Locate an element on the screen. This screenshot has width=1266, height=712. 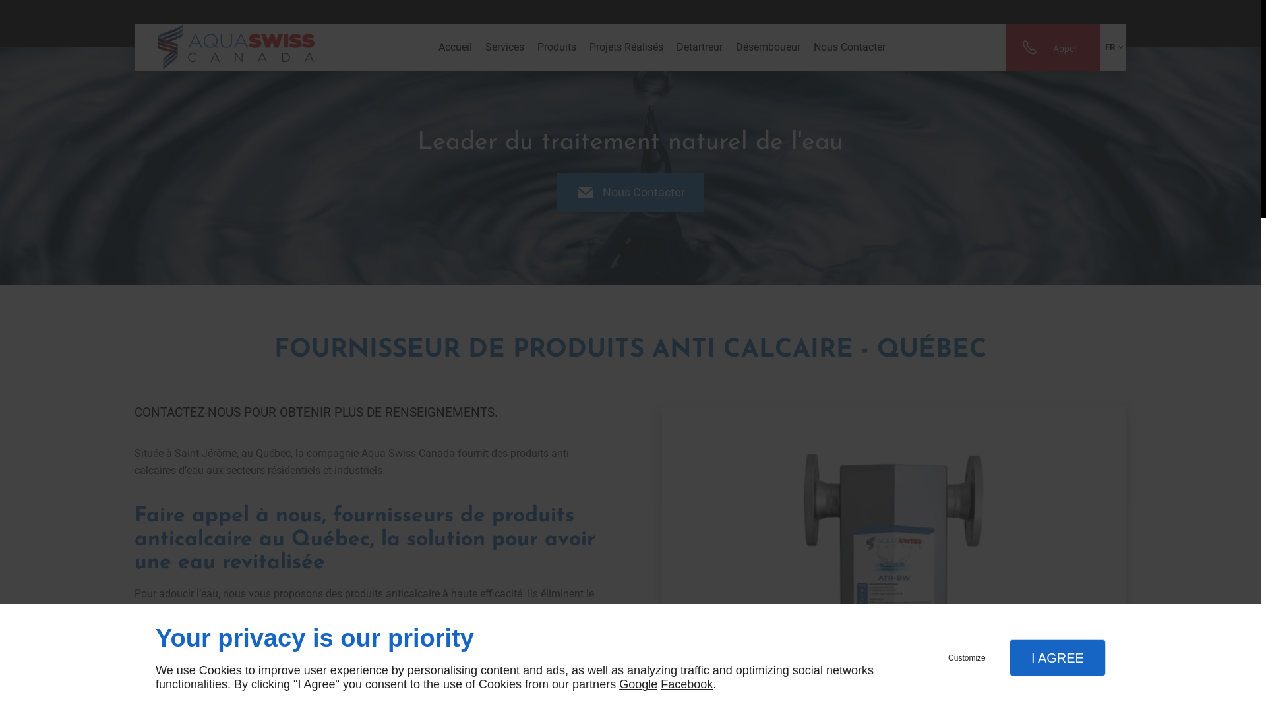
FR is located at coordinates (1113, 47).